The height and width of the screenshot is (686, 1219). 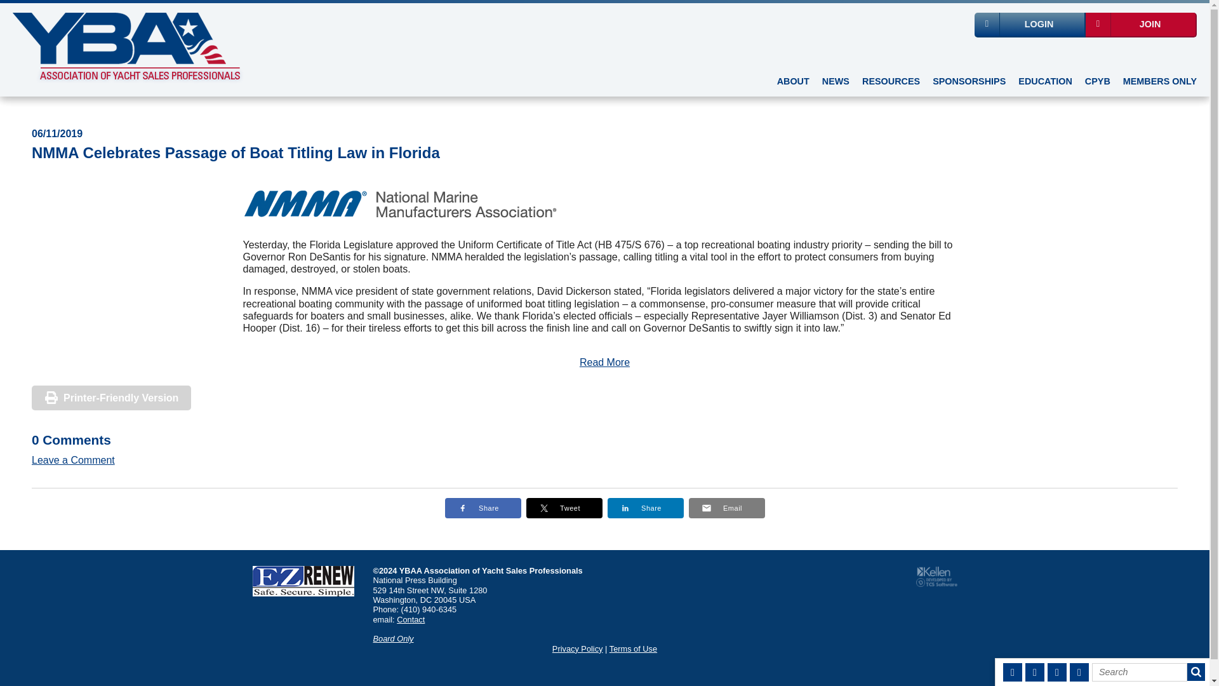 I want to click on Read More, so click(x=604, y=362).